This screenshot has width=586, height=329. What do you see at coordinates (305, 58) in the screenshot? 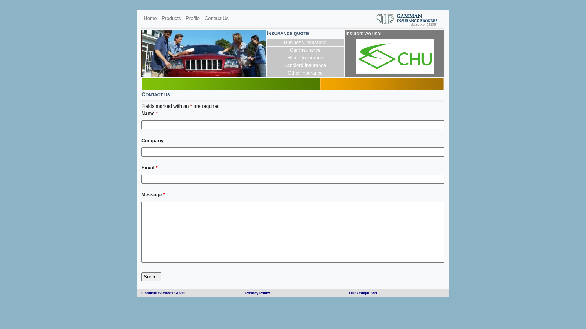
I see `Home Insurance` at bounding box center [305, 58].